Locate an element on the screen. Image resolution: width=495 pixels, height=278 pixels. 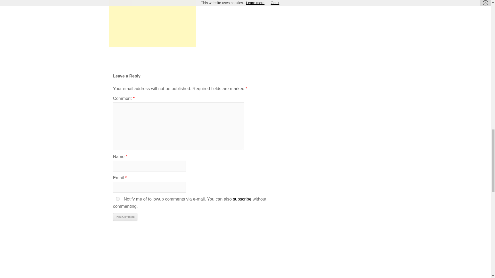
subscribe is located at coordinates (242, 199).